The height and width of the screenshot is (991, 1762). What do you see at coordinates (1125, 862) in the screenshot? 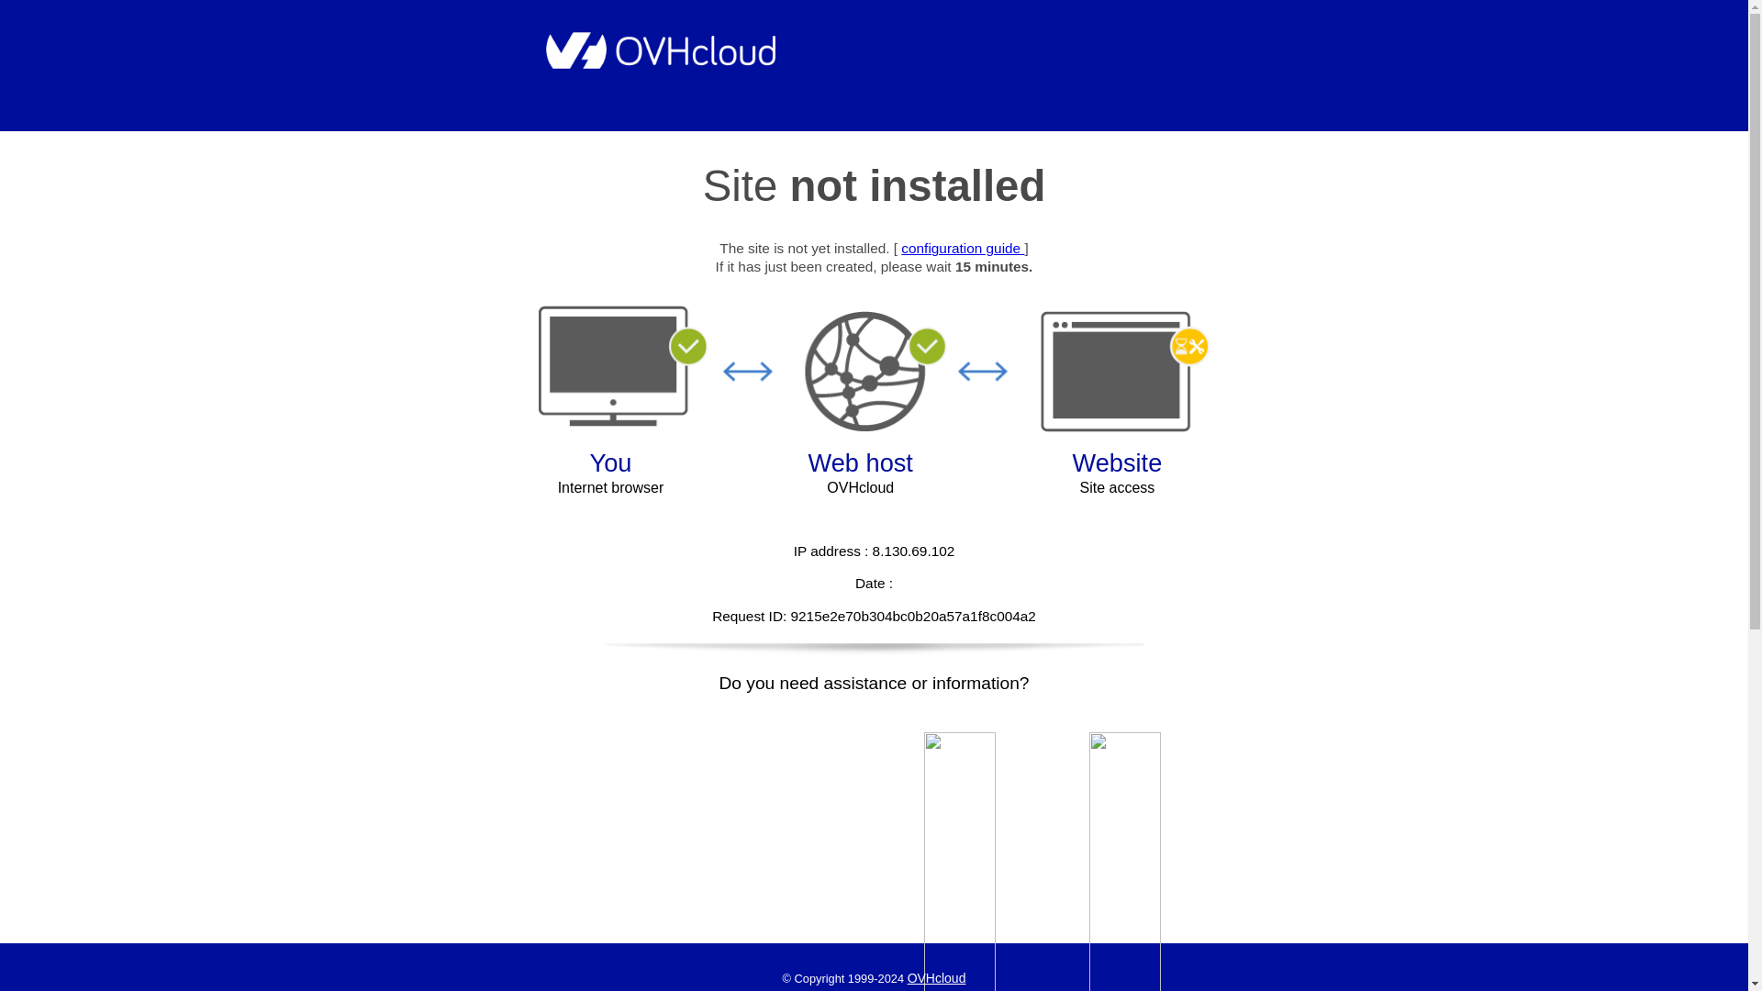
I see `Control Panel` at bounding box center [1125, 862].